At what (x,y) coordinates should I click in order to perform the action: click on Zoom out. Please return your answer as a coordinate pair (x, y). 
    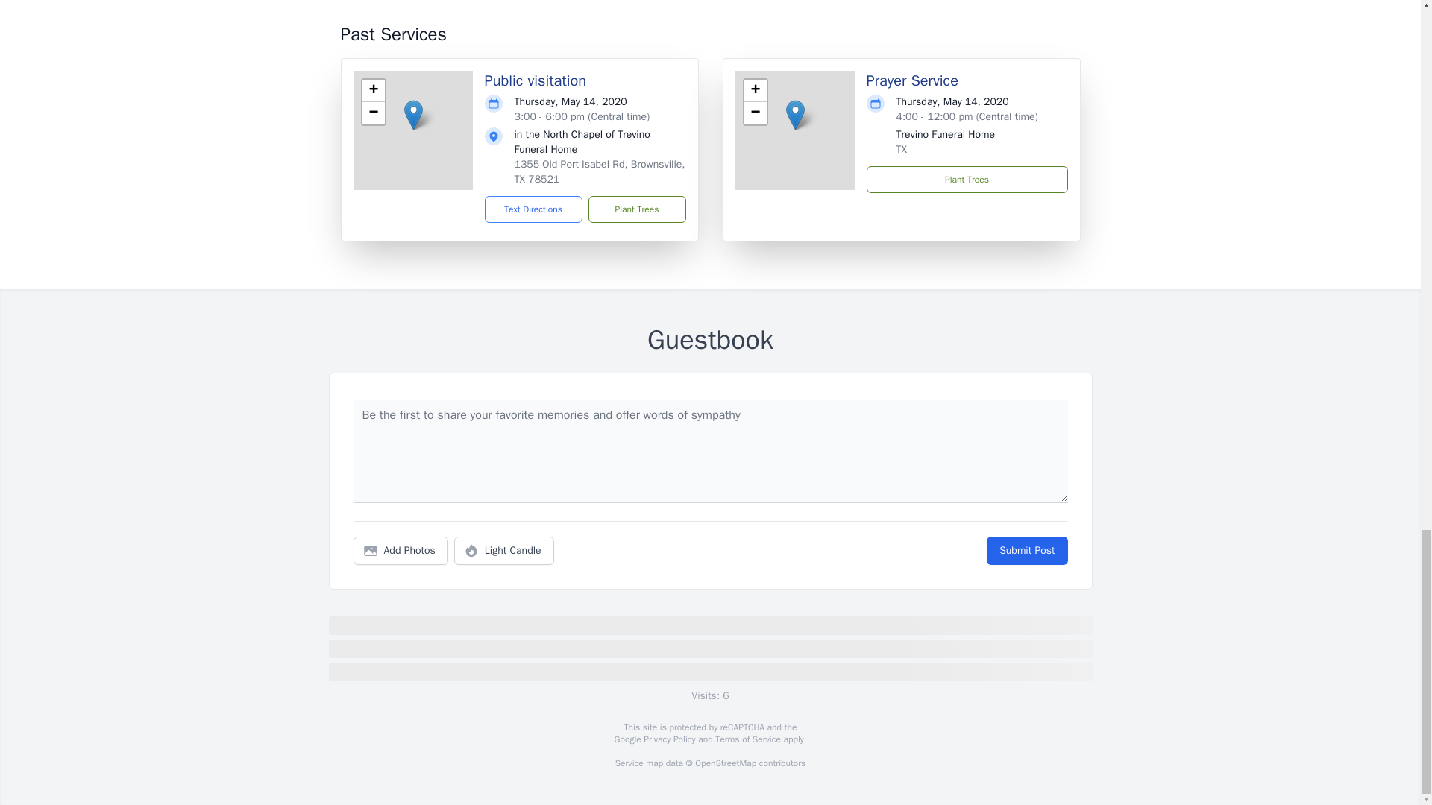
    Looking at the image, I should click on (755, 113).